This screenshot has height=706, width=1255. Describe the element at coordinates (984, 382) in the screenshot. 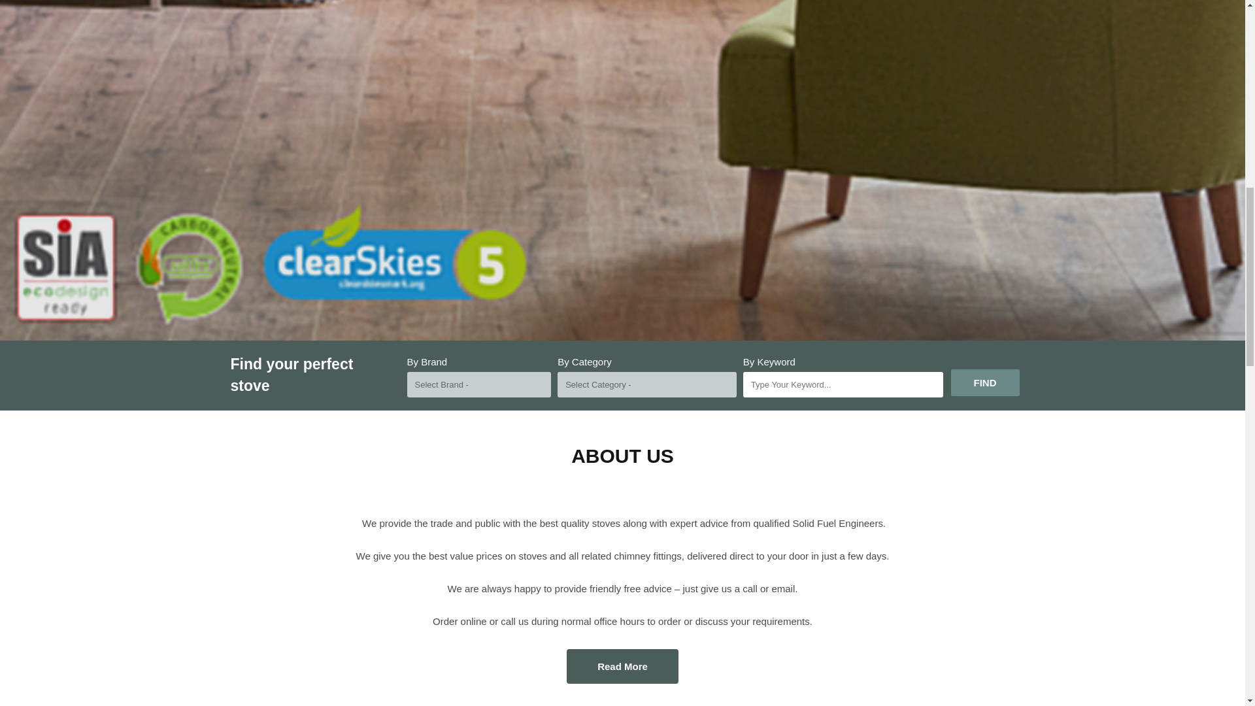

I see `Find` at that location.